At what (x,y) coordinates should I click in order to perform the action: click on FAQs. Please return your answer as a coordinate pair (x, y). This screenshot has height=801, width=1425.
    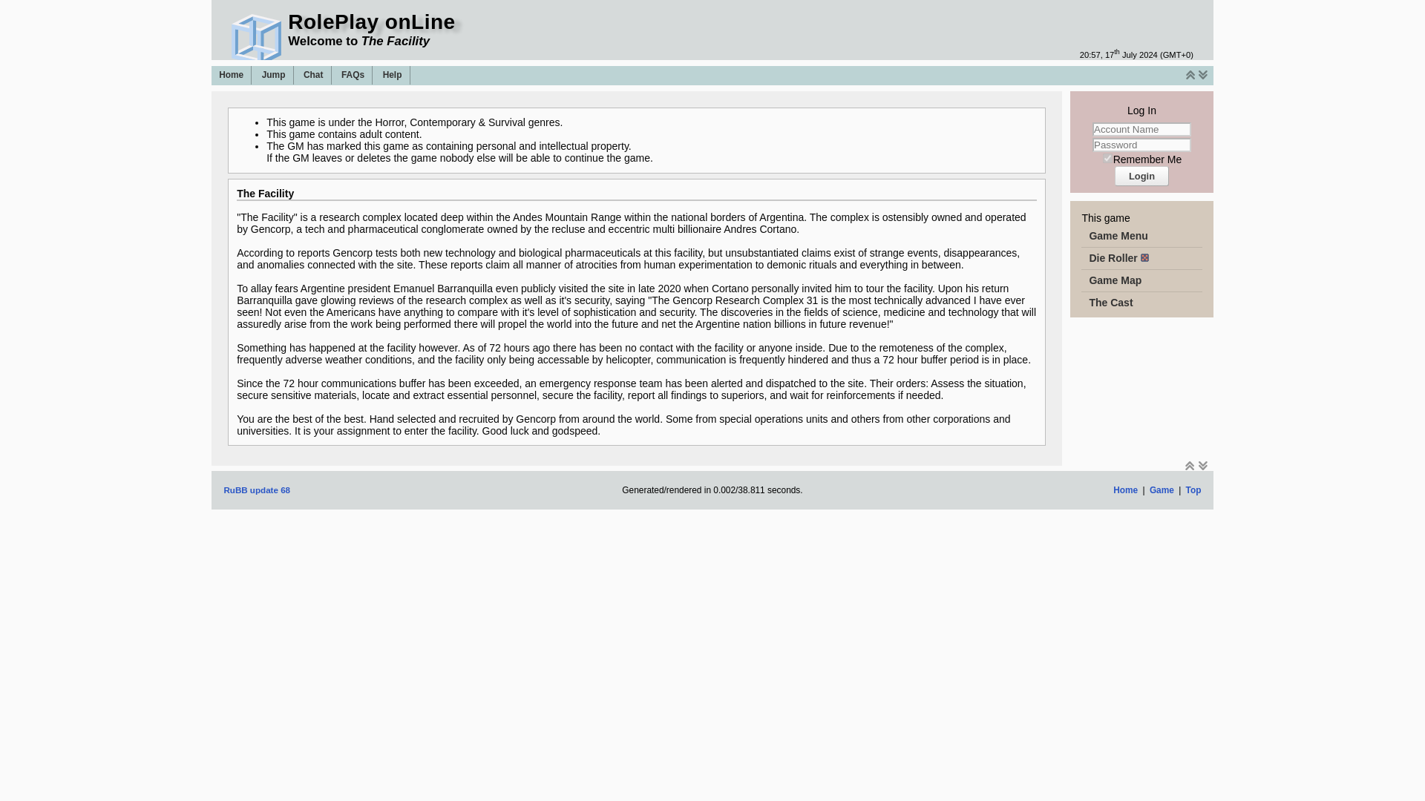
    Looking at the image, I should click on (353, 75).